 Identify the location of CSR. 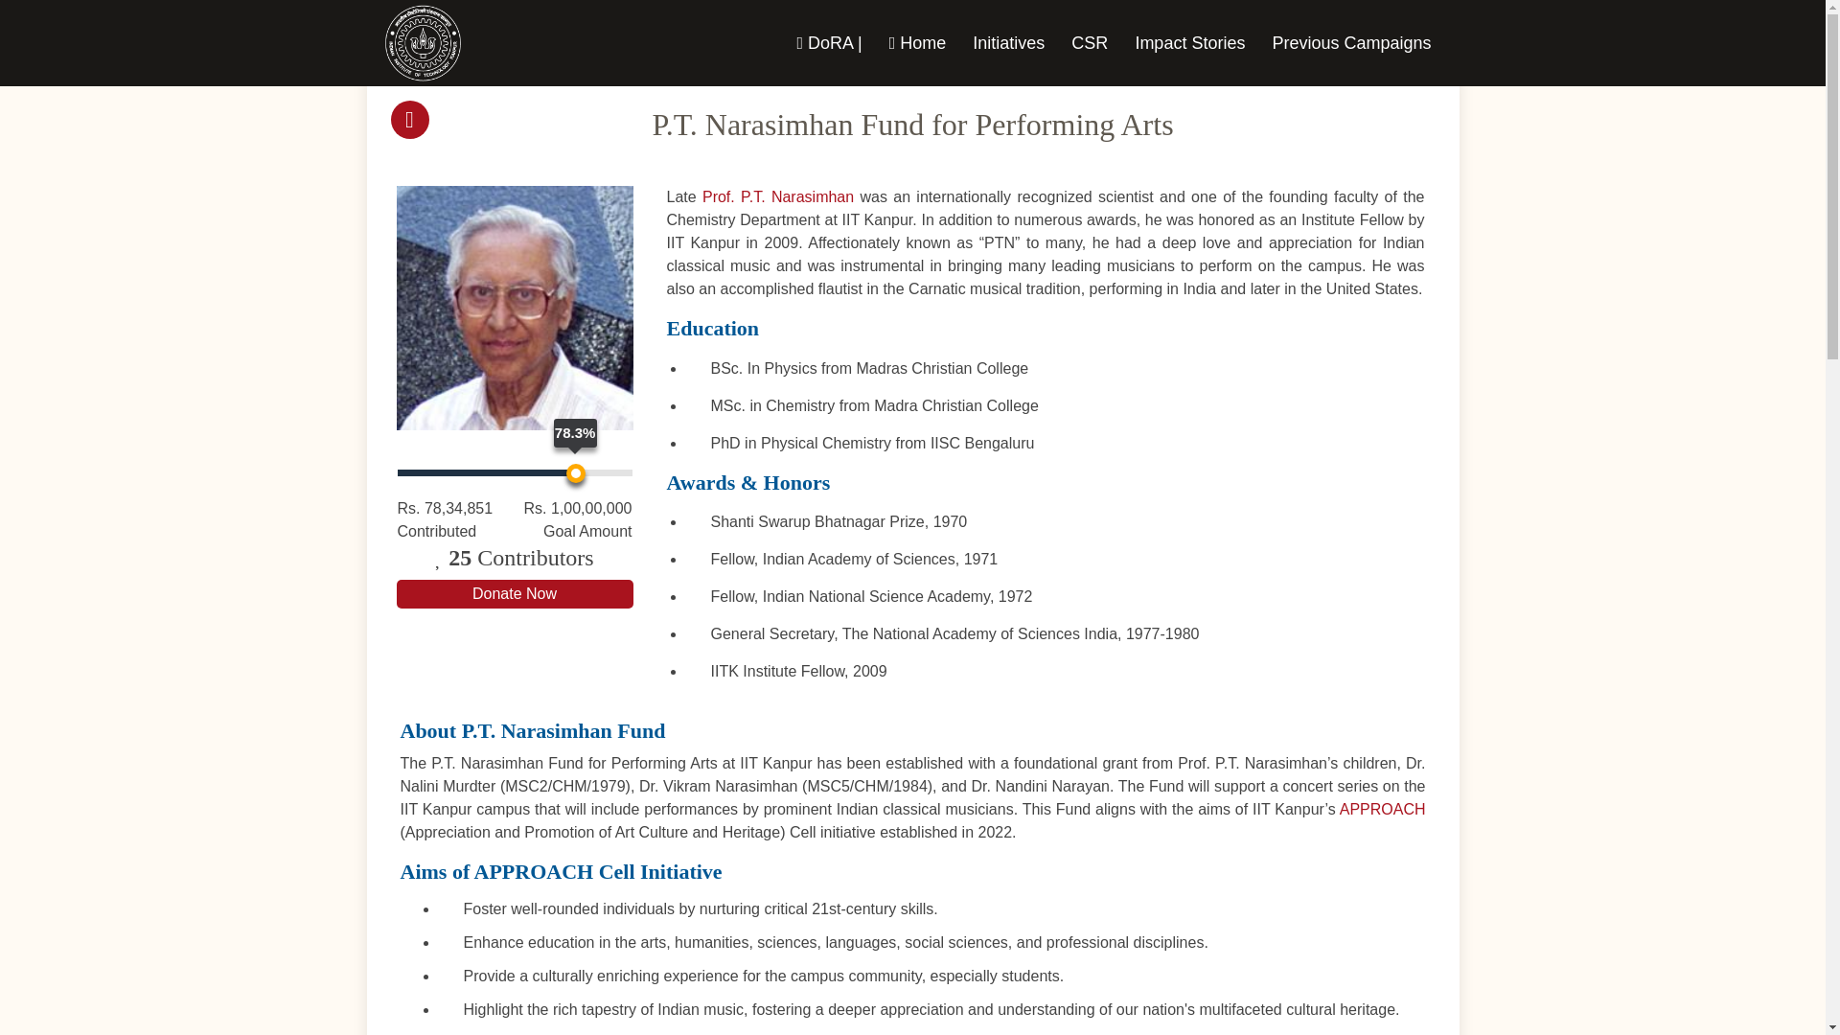
(1089, 42).